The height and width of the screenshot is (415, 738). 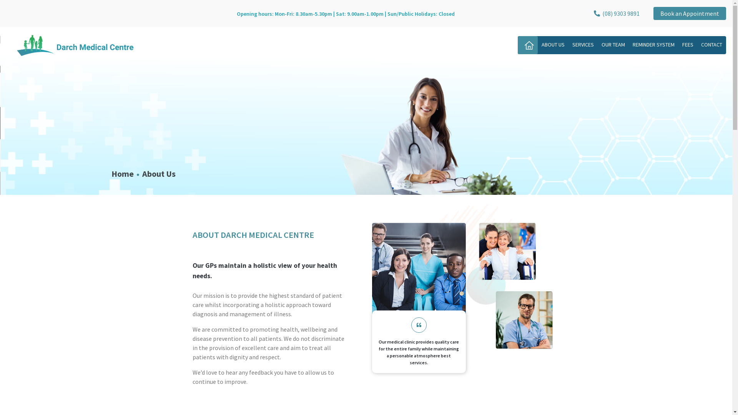 I want to click on FEES, so click(x=688, y=45).